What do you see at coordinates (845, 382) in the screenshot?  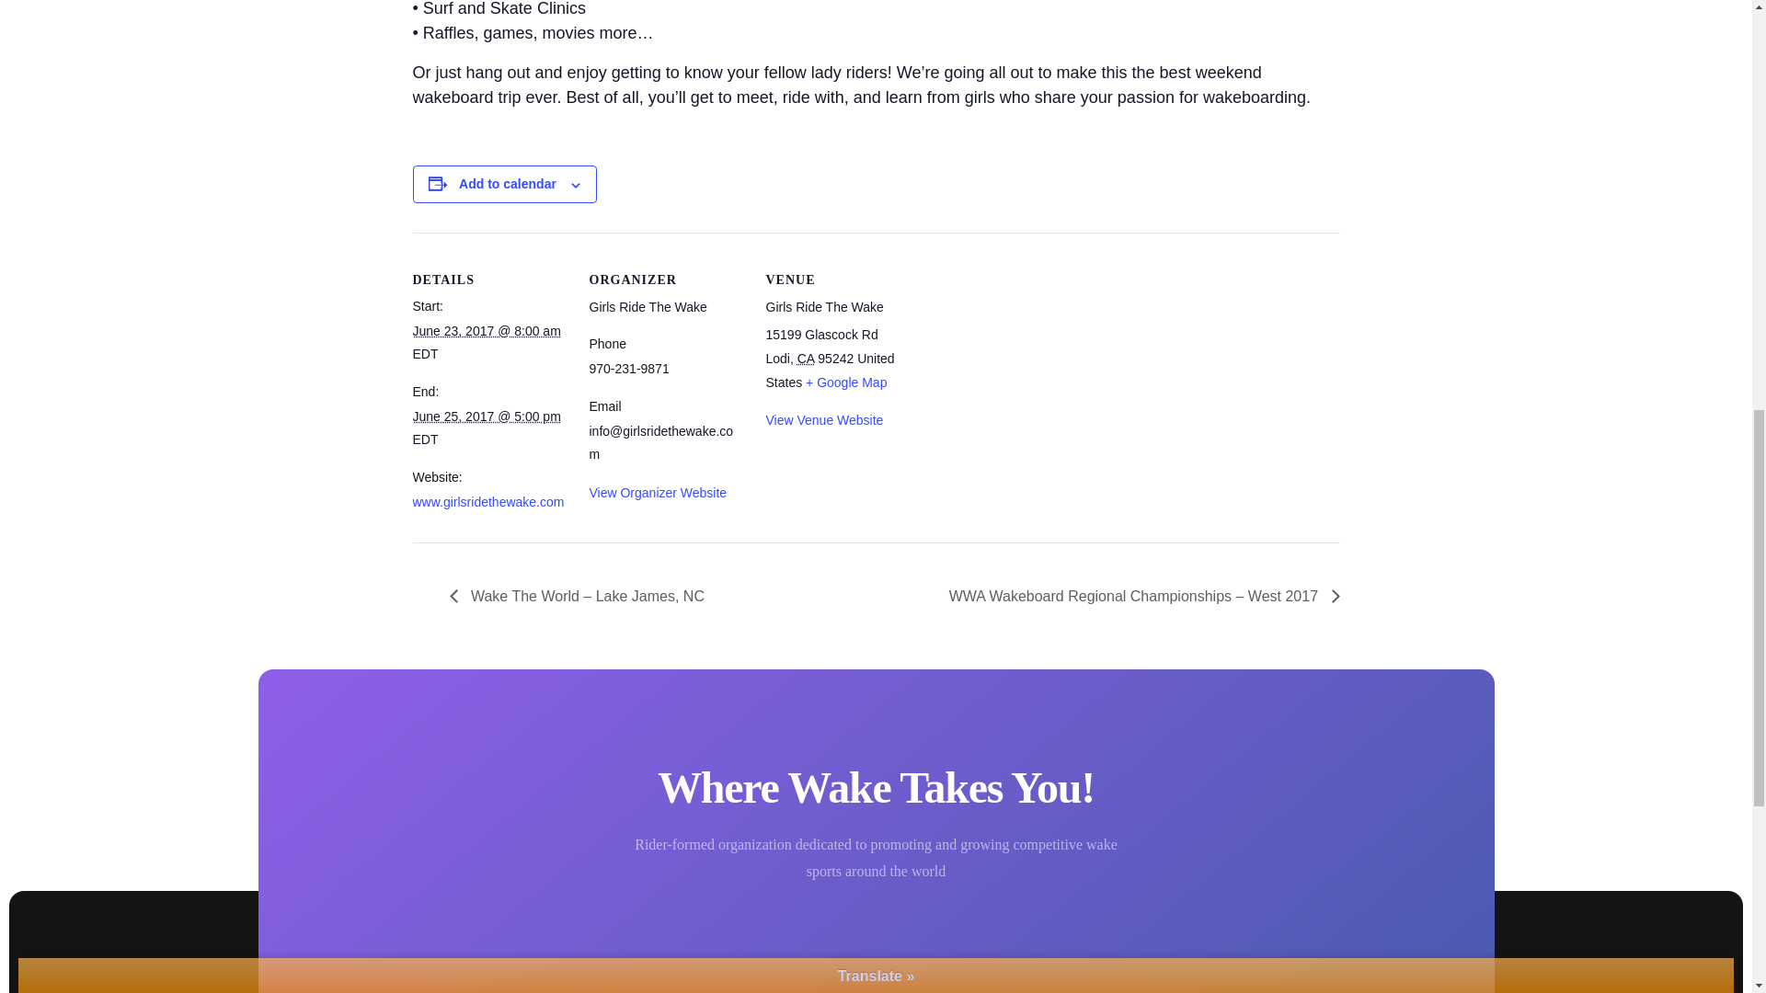 I see `Click to view a Google Map` at bounding box center [845, 382].